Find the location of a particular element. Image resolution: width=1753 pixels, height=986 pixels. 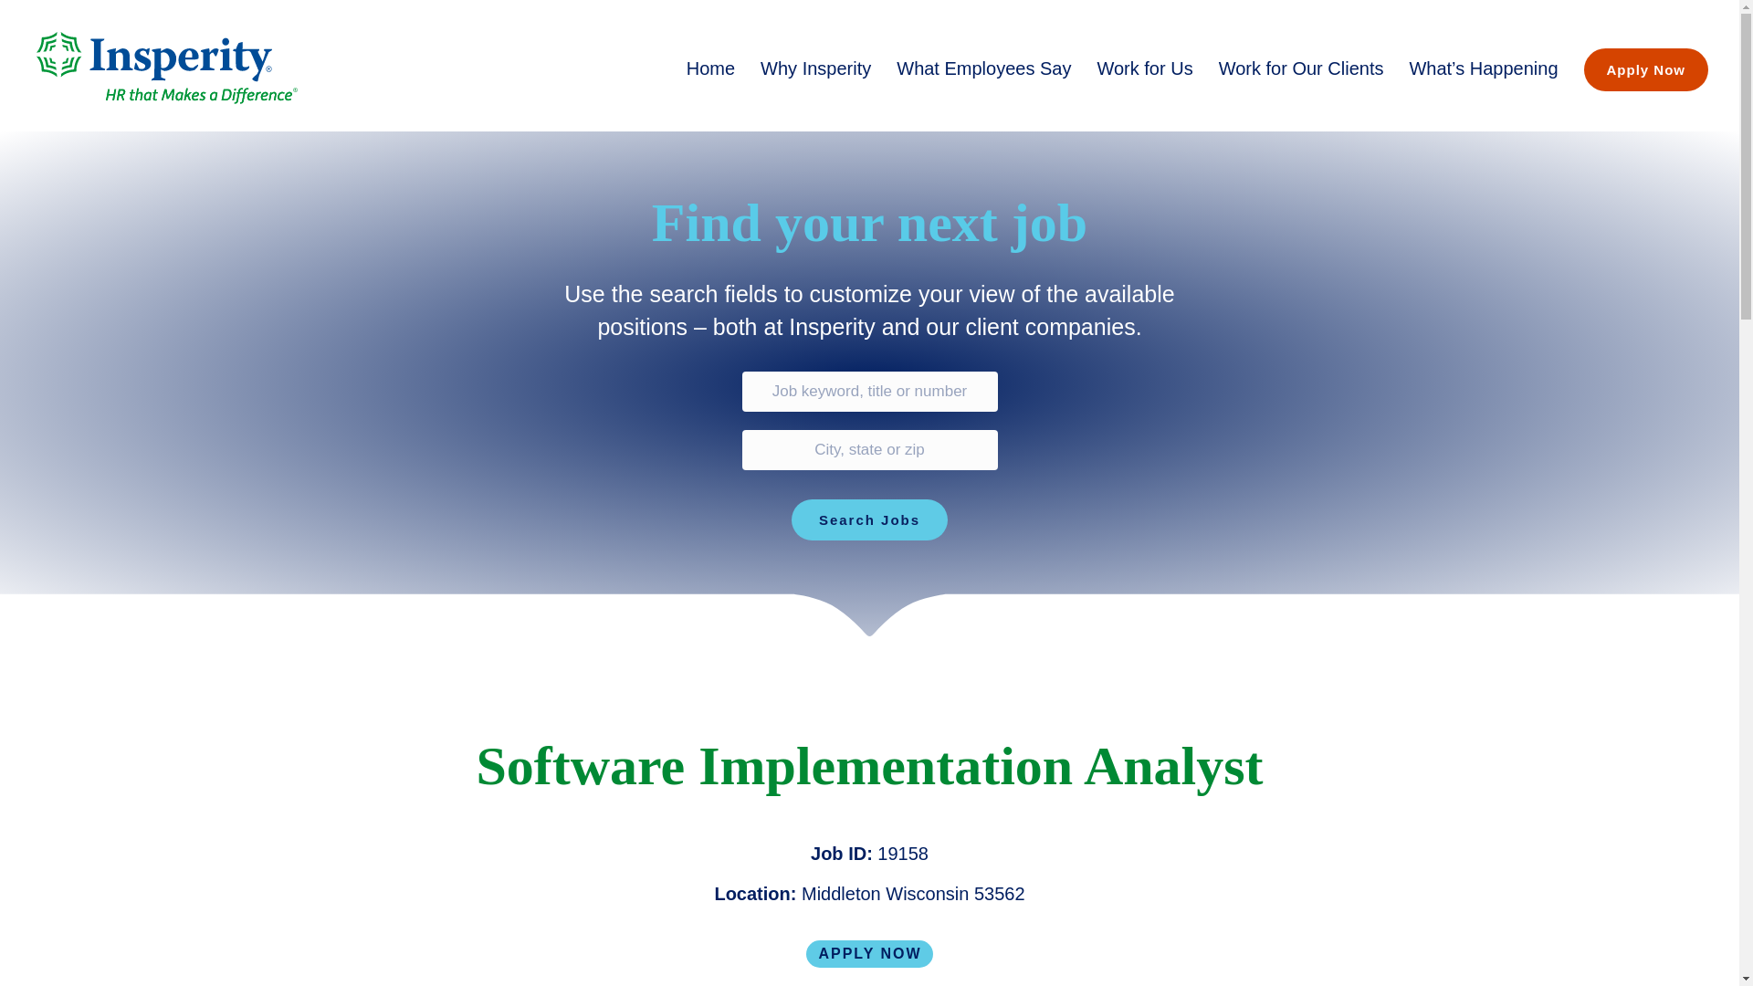

Type and press Enter to search. is located at coordinates (869, 455).